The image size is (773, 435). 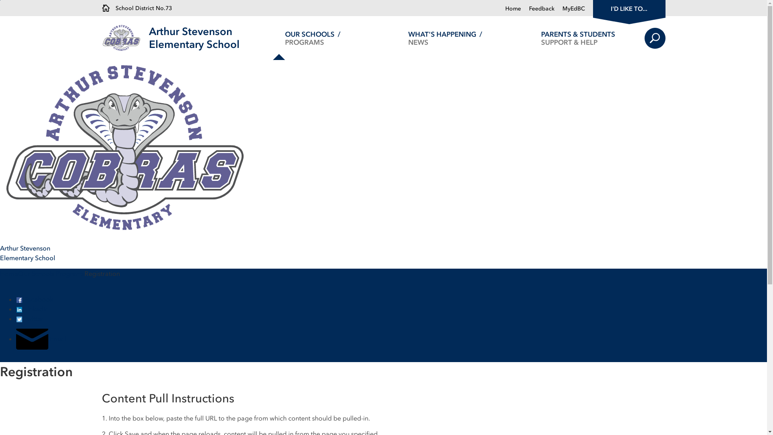 What do you see at coordinates (35, 299) in the screenshot?
I see `Facebook` at bounding box center [35, 299].